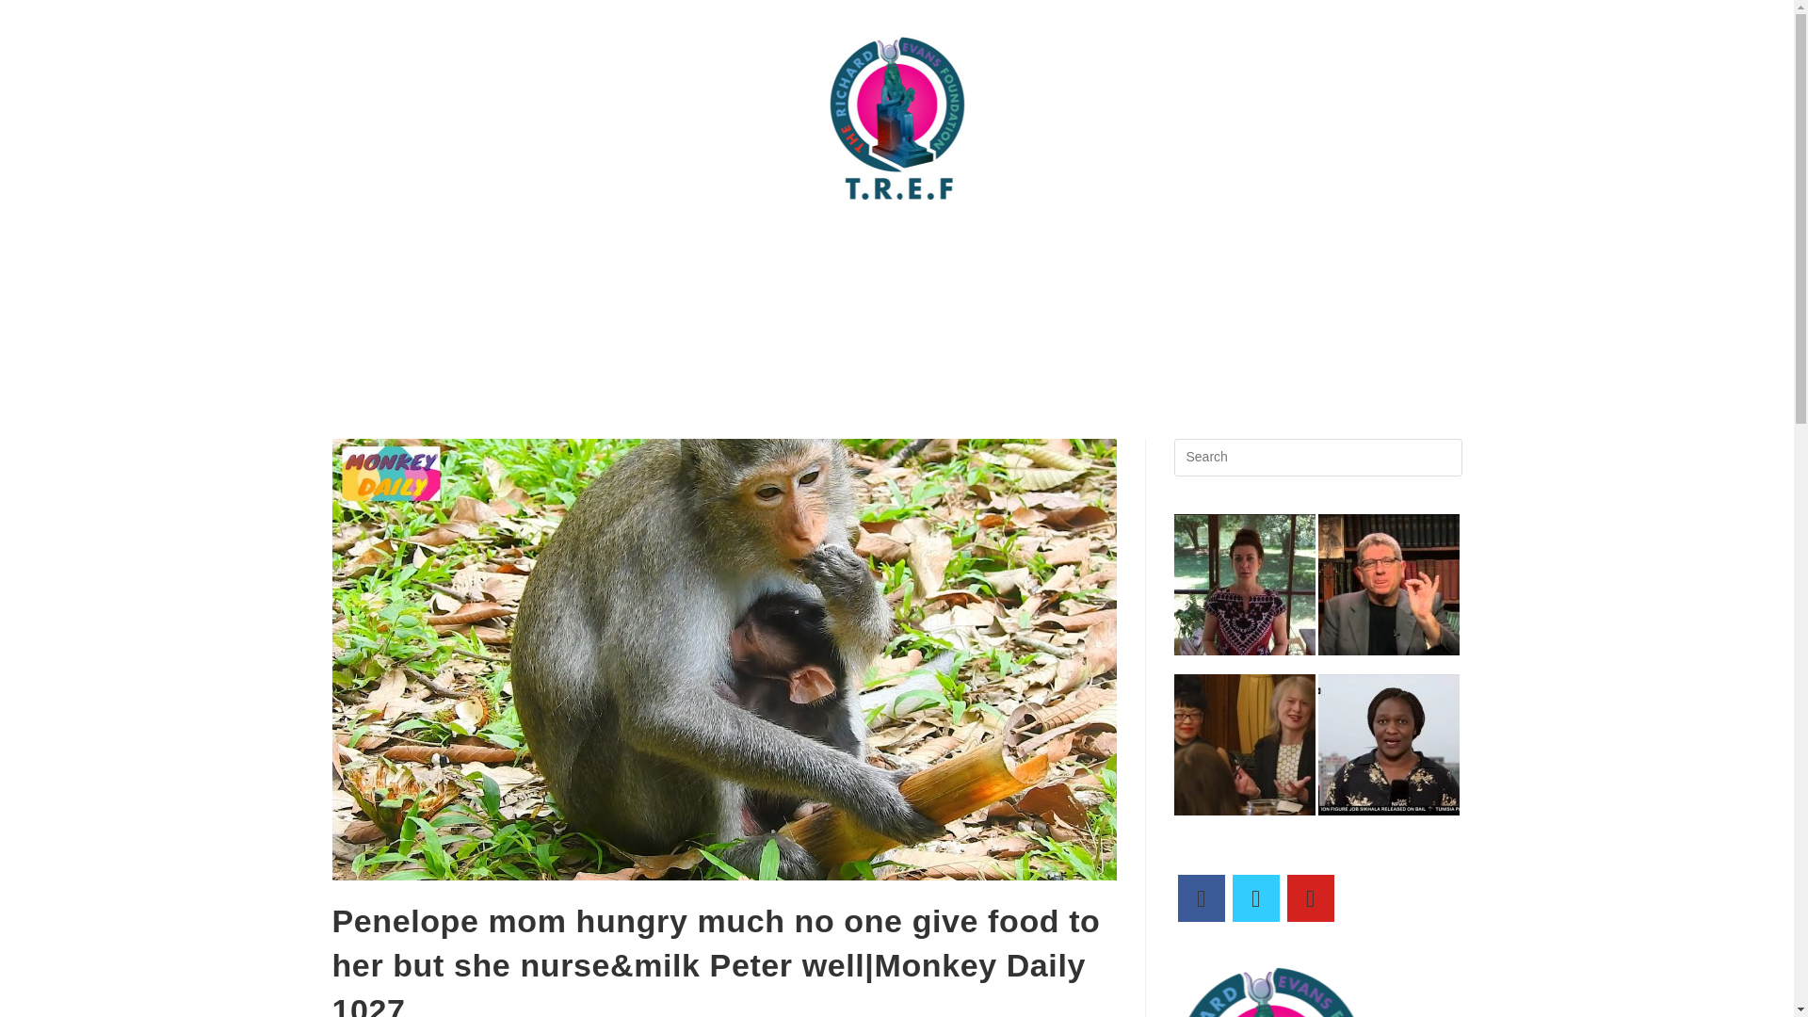  Describe the element at coordinates (1002, 292) in the screenshot. I see `Homelessness` at that location.